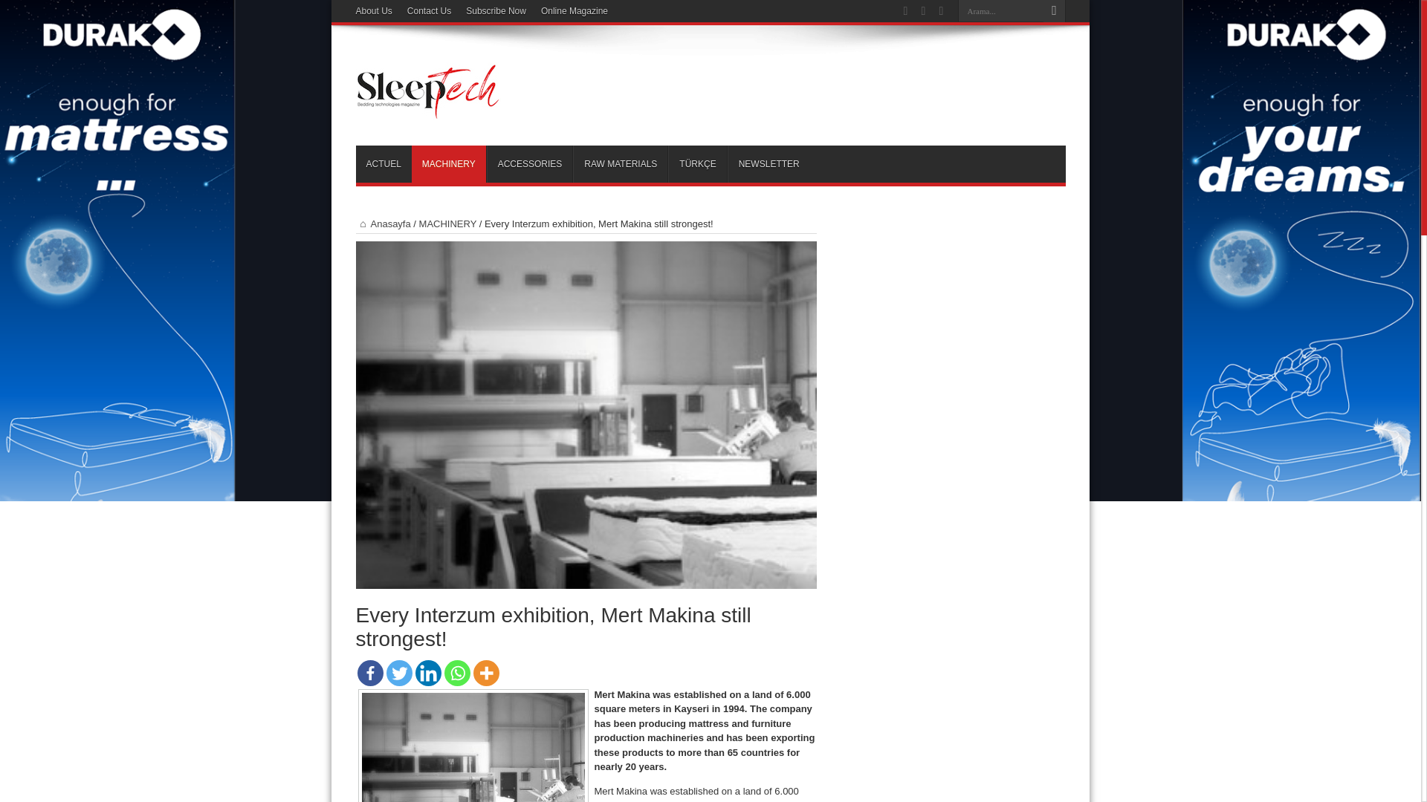  I want to click on SleepTech Magazine, so click(428, 108).